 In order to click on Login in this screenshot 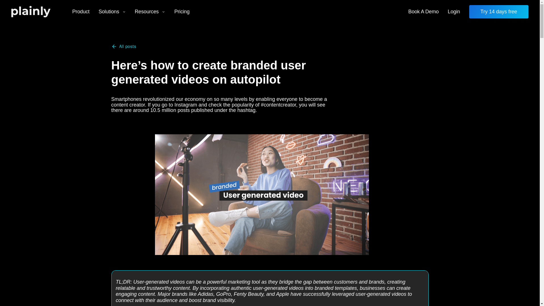, I will do `click(454, 12)`.